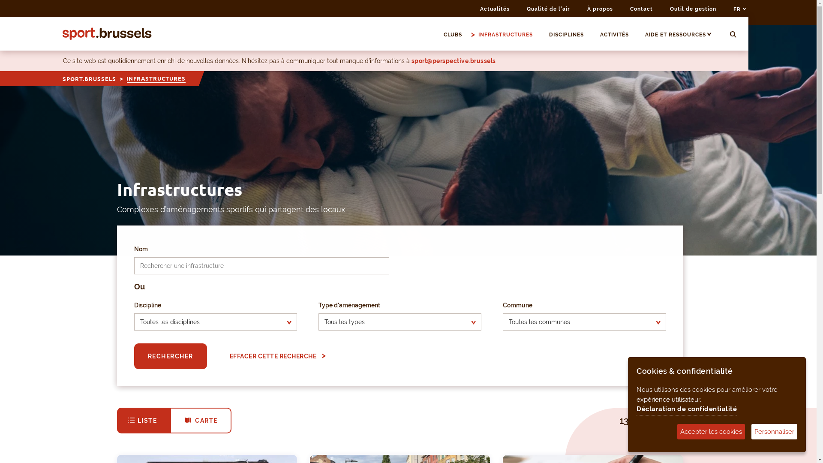 Image resolution: width=823 pixels, height=463 pixels. I want to click on AIDE ET RESSOURCES, so click(679, 35).